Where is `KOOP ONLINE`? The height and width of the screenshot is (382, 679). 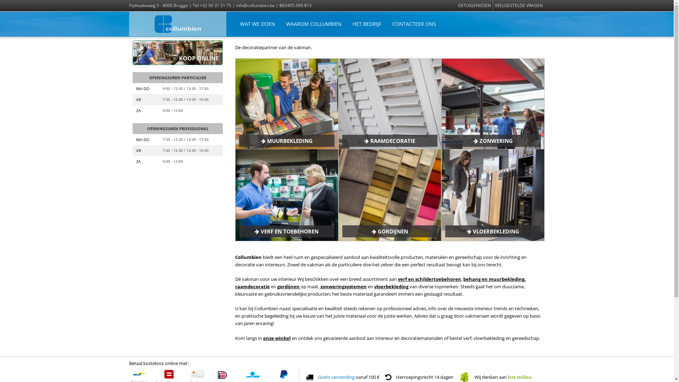
KOOP ONLINE is located at coordinates (178, 53).